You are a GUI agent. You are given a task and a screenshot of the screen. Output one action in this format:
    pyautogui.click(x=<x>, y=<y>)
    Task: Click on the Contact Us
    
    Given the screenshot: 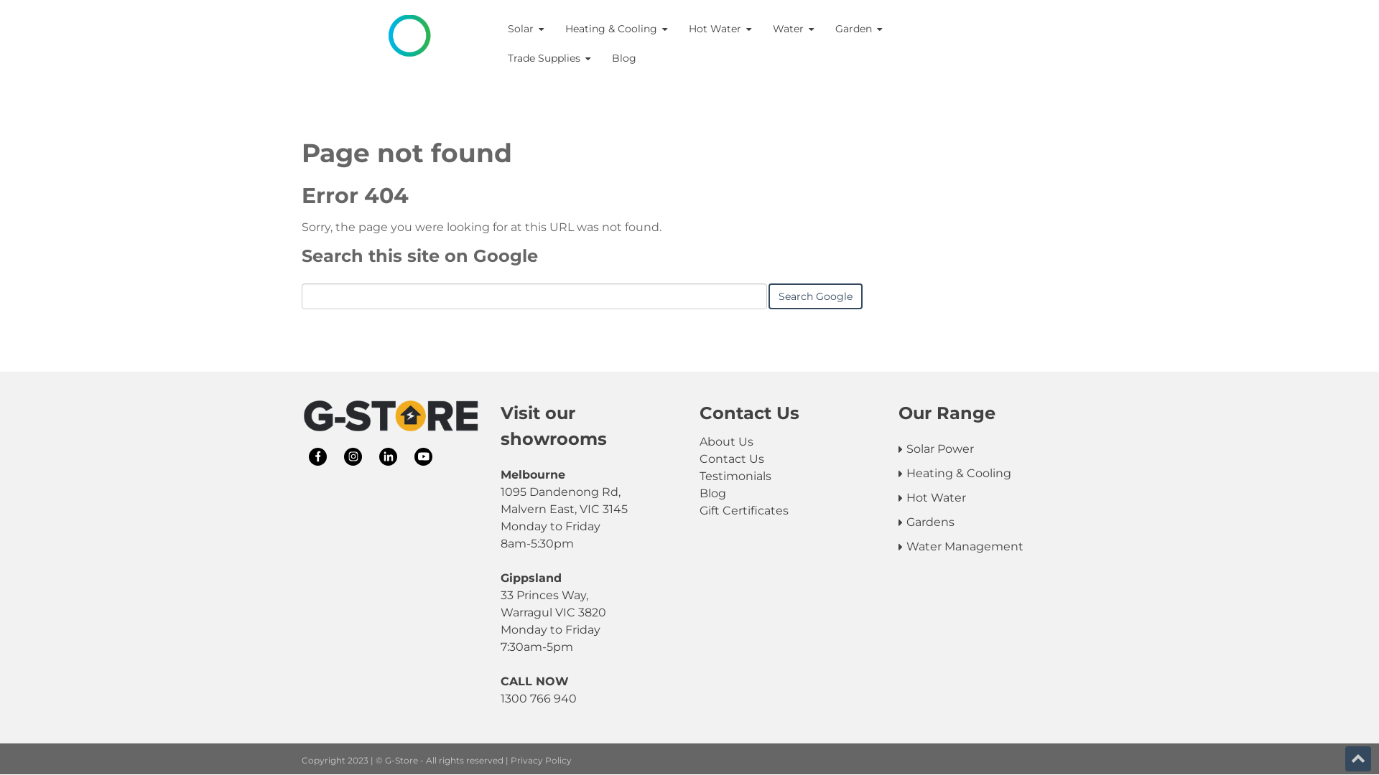 What is the action you would take?
    pyautogui.click(x=789, y=459)
    